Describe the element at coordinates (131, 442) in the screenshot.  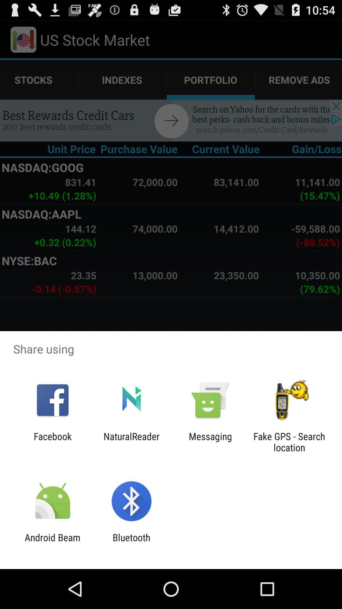
I see `tap icon next to the messaging icon` at that location.